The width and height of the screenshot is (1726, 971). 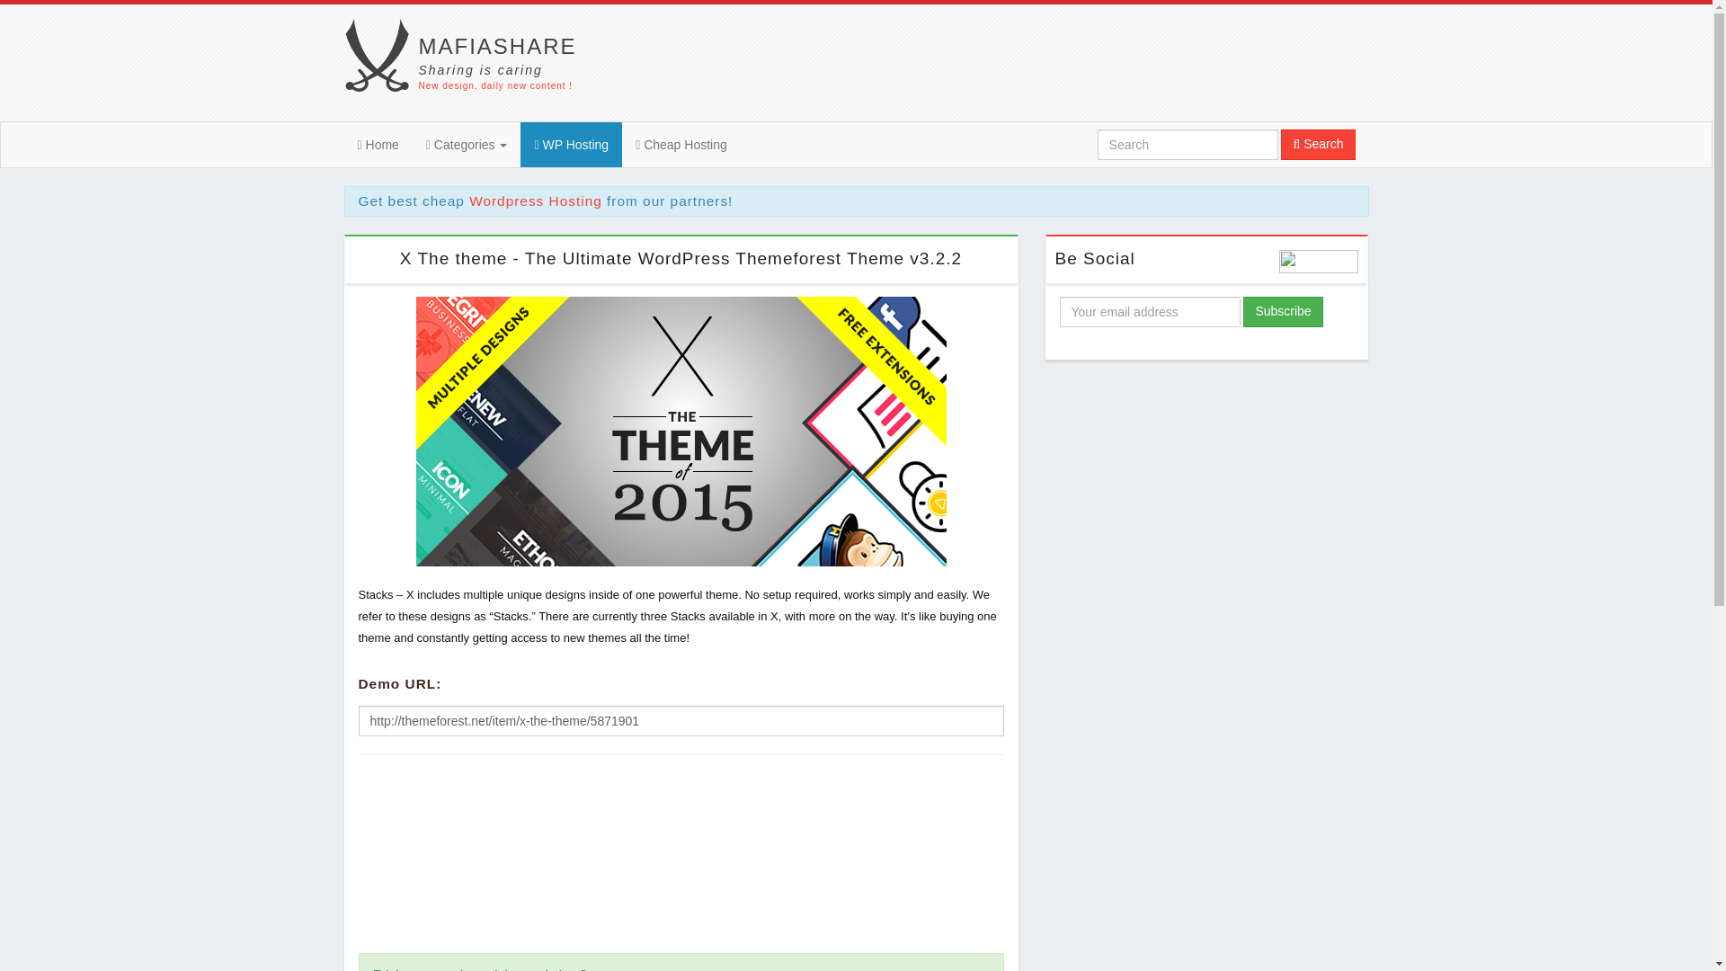 I want to click on Advertisement, so click(x=571, y=144).